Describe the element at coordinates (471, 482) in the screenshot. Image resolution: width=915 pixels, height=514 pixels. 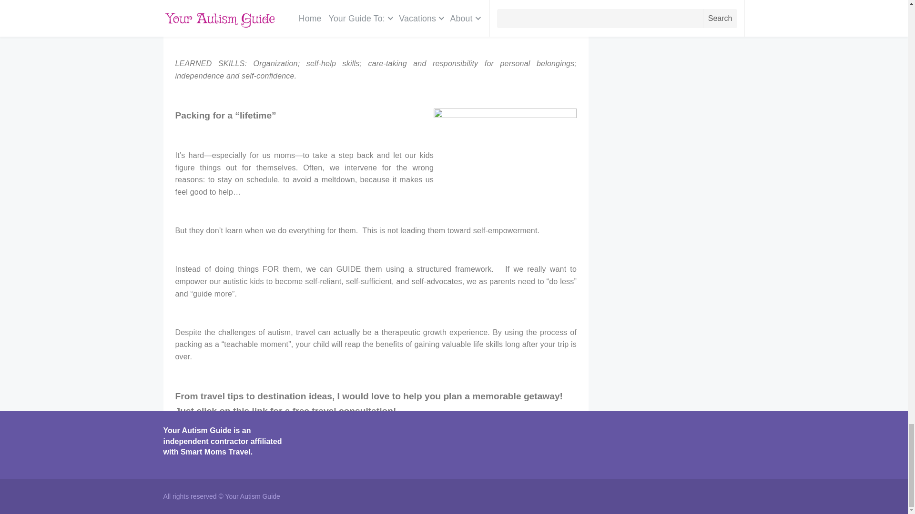
I see `self-advocacy` at that location.